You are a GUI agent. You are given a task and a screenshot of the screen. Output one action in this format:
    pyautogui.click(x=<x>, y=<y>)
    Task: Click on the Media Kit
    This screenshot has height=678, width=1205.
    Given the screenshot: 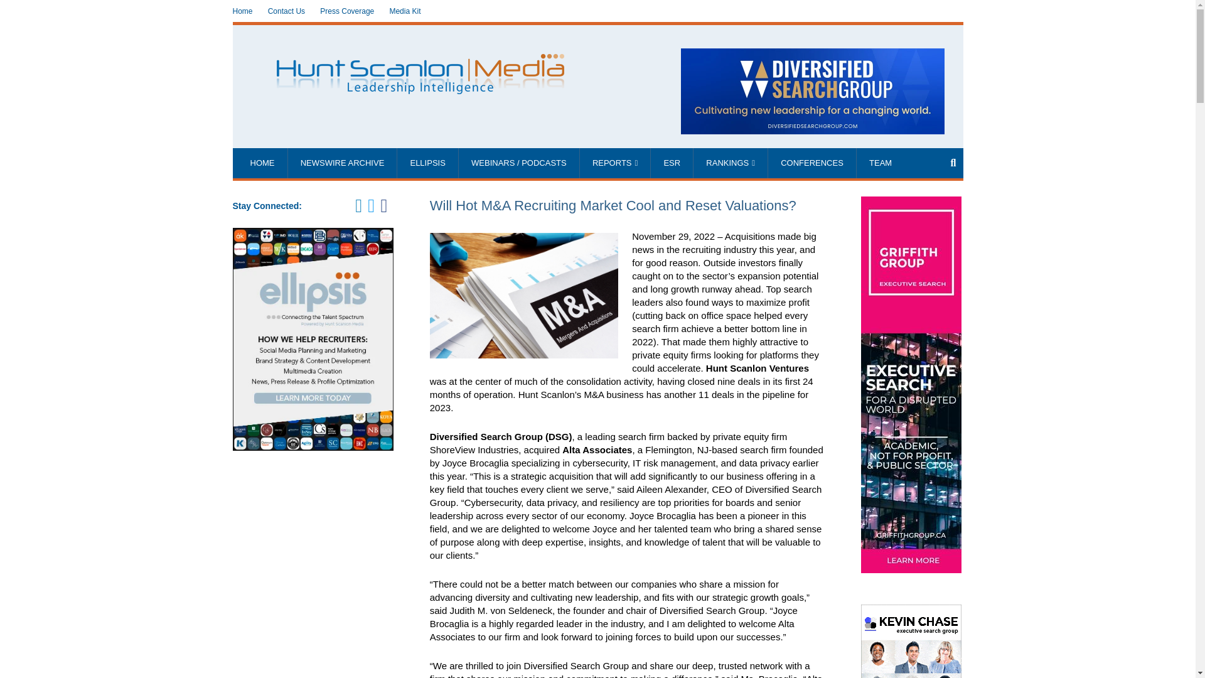 What is the action you would take?
    pyautogui.click(x=405, y=11)
    